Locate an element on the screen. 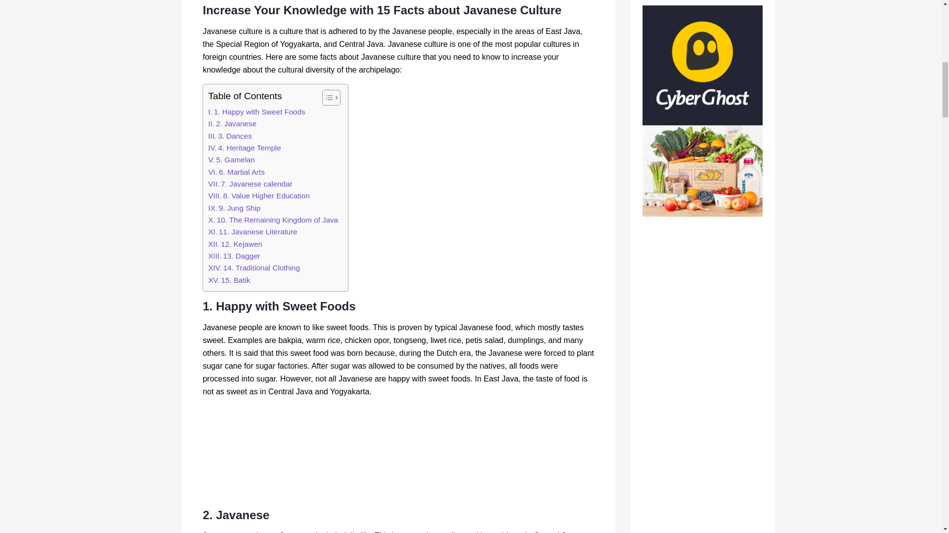 The image size is (949, 533). 14. Traditional Clothing is located at coordinates (254, 268).